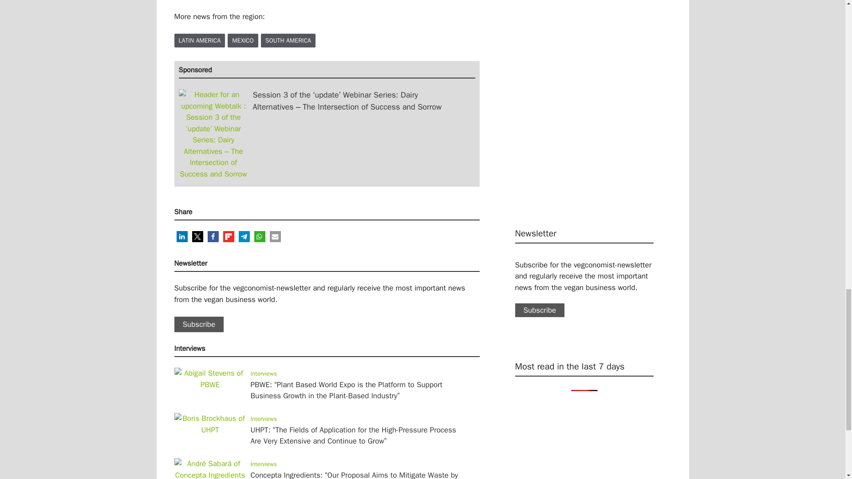 This screenshot has width=852, height=479. I want to click on Share on Telegram, so click(244, 236).